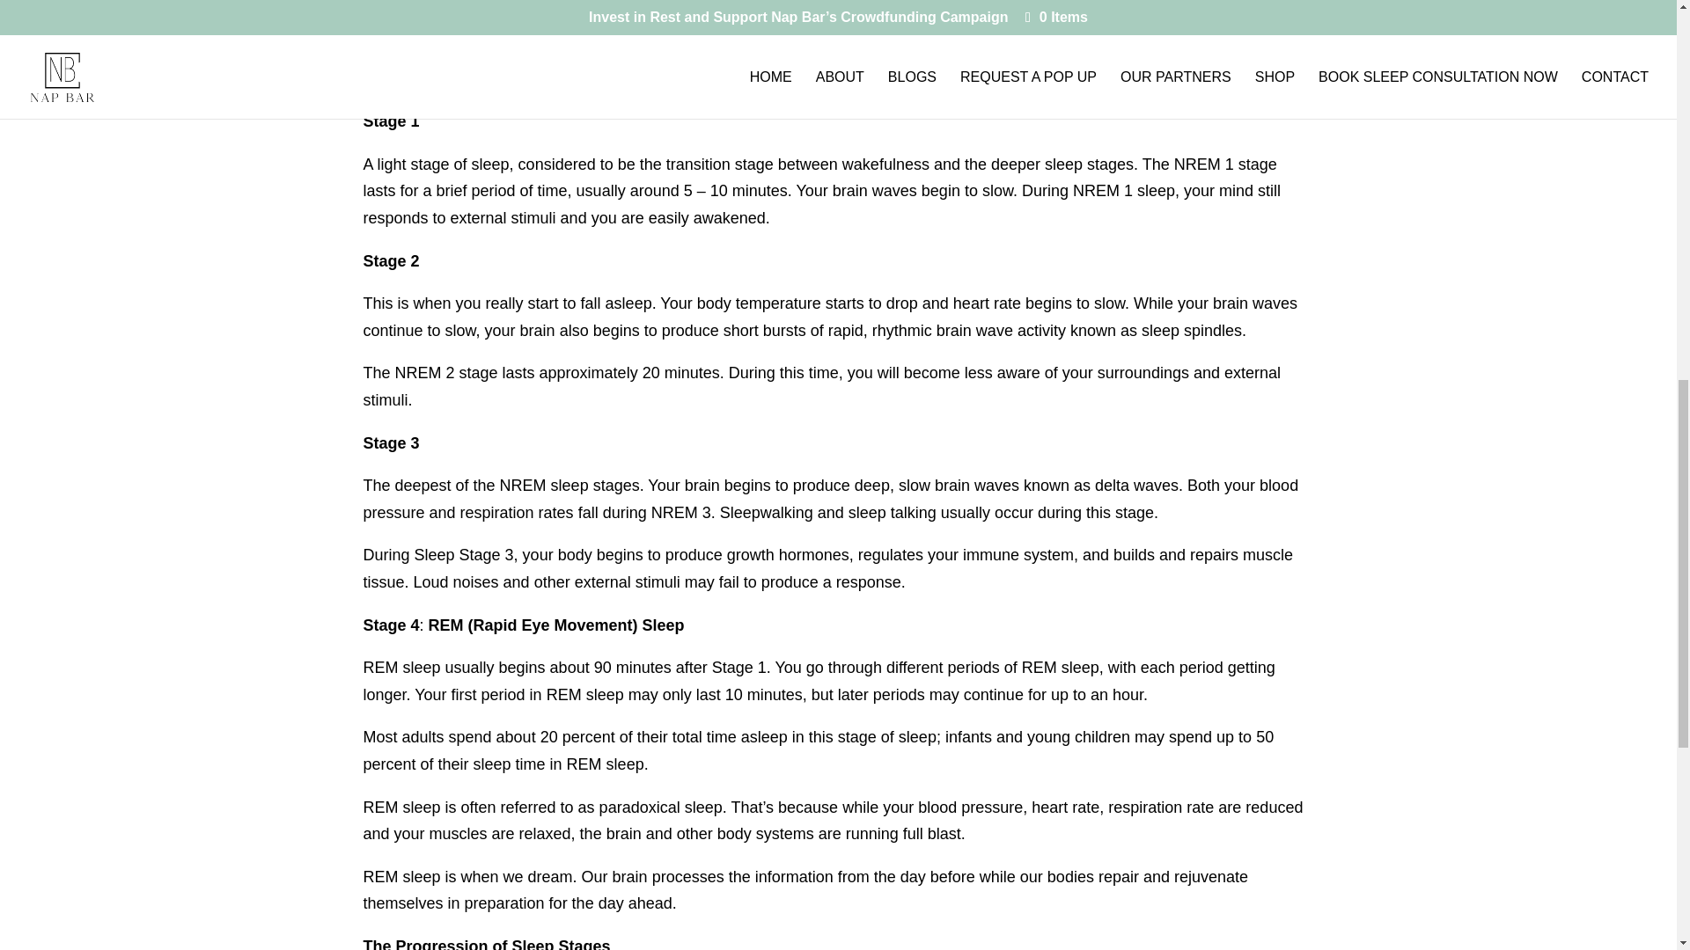 This screenshot has width=1690, height=950. What do you see at coordinates (1122, 79) in the screenshot?
I see `sleep stages` at bounding box center [1122, 79].